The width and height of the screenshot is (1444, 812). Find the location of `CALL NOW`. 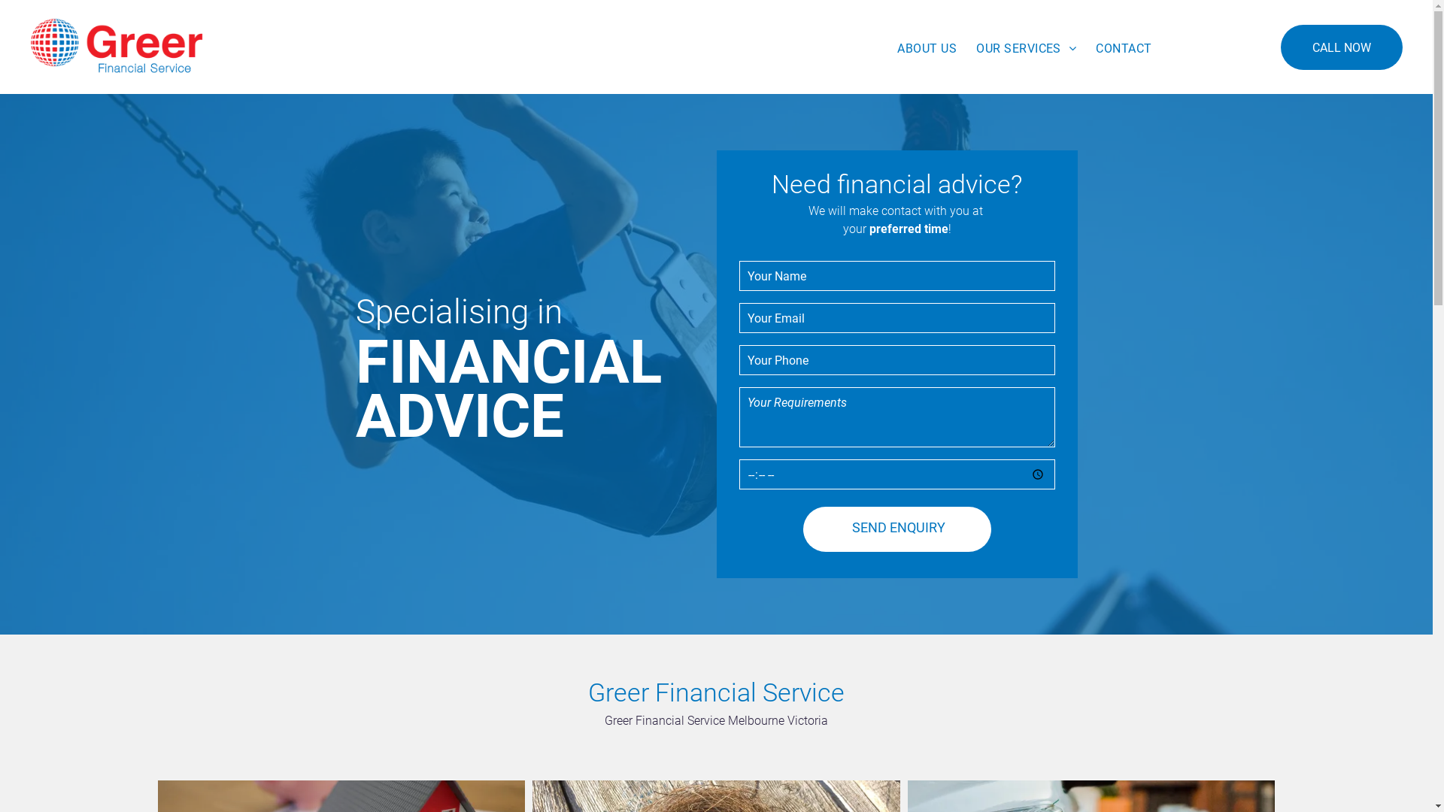

CALL NOW is located at coordinates (1342, 47).